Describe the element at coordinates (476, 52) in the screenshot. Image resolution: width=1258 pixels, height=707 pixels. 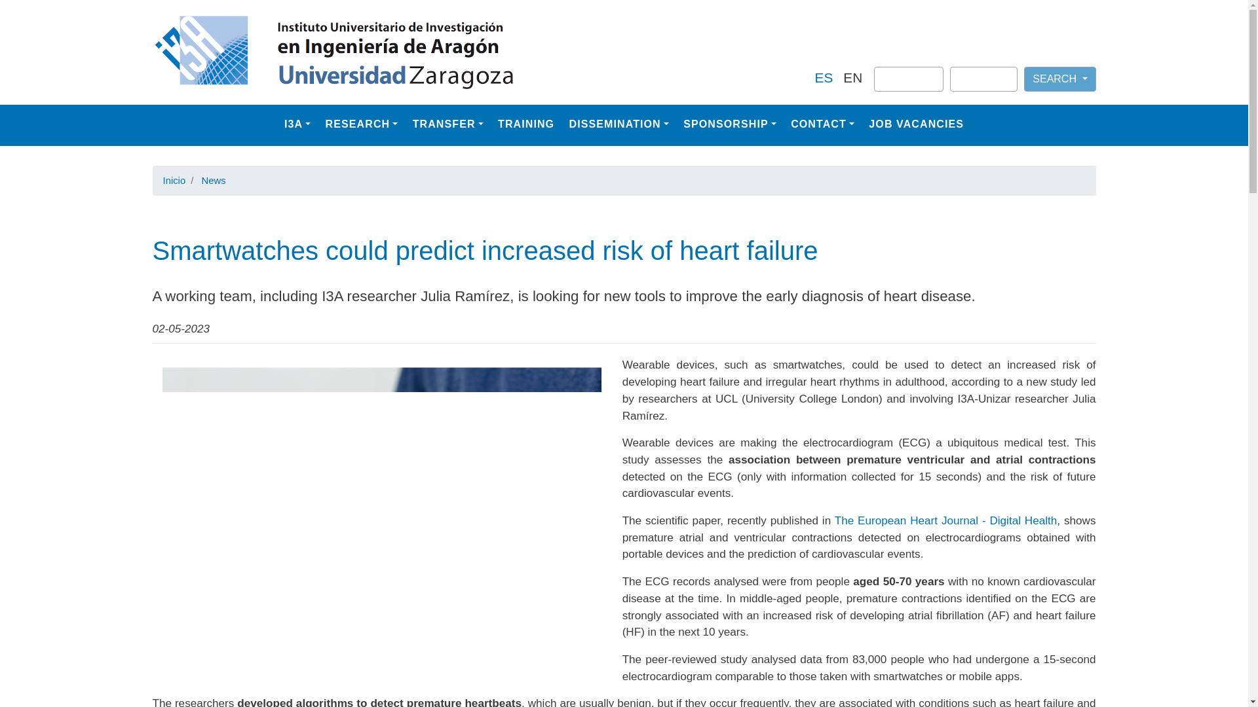
I see `Home` at that location.